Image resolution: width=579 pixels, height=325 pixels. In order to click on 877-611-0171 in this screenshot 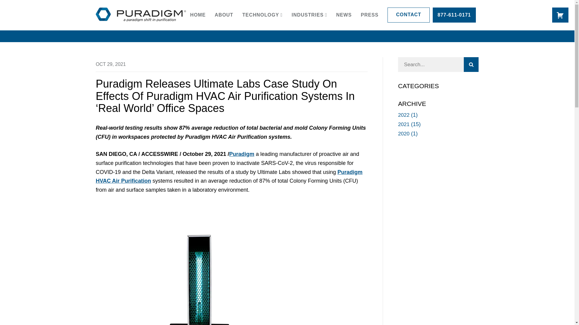, I will do `click(454, 15)`.